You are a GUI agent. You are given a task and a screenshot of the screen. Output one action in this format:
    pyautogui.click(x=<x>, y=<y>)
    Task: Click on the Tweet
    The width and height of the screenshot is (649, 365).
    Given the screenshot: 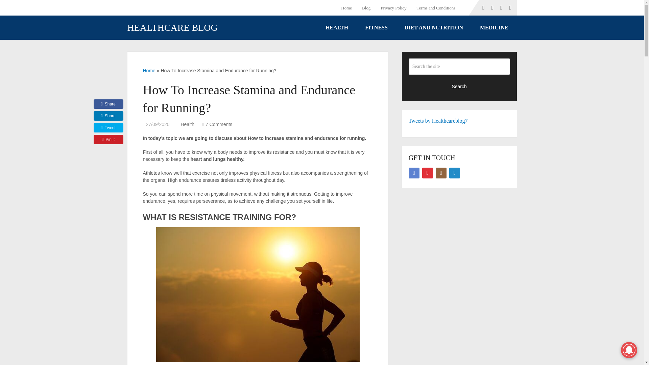 What is the action you would take?
    pyautogui.click(x=108, y=128)
    